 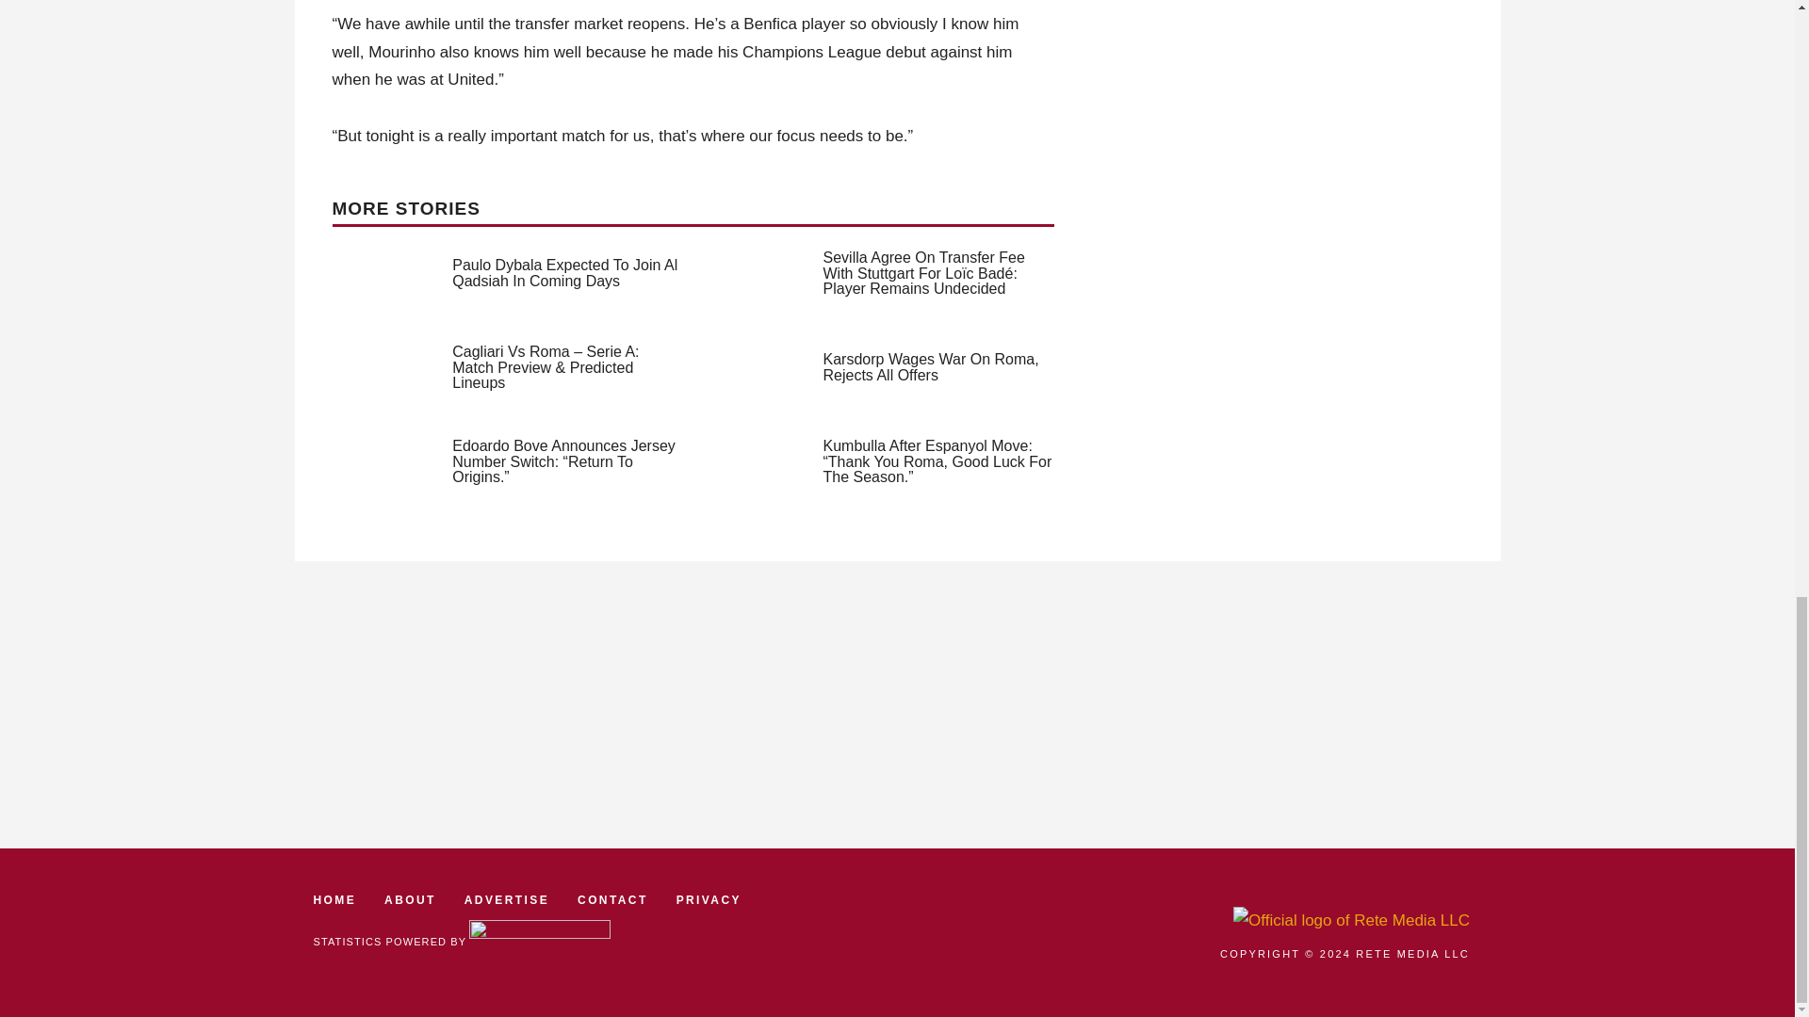 I want to click on PRIVACY, so click(x=709, y=900).